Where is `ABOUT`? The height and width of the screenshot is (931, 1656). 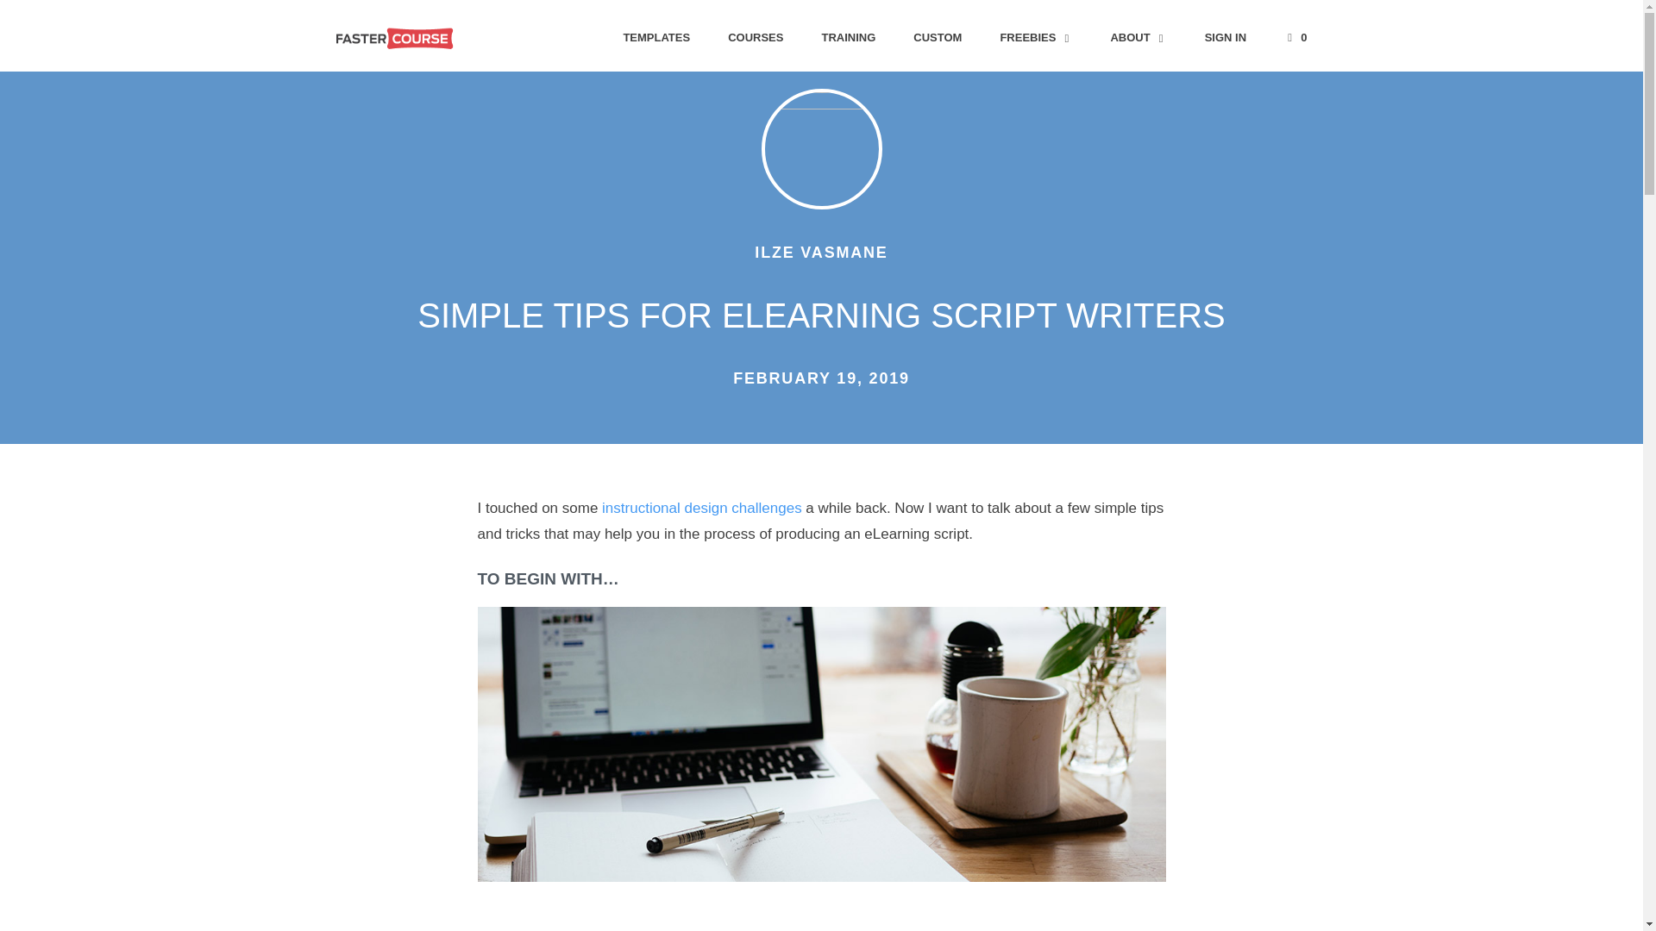
ABOUT is located at coordinates (1138, 36).